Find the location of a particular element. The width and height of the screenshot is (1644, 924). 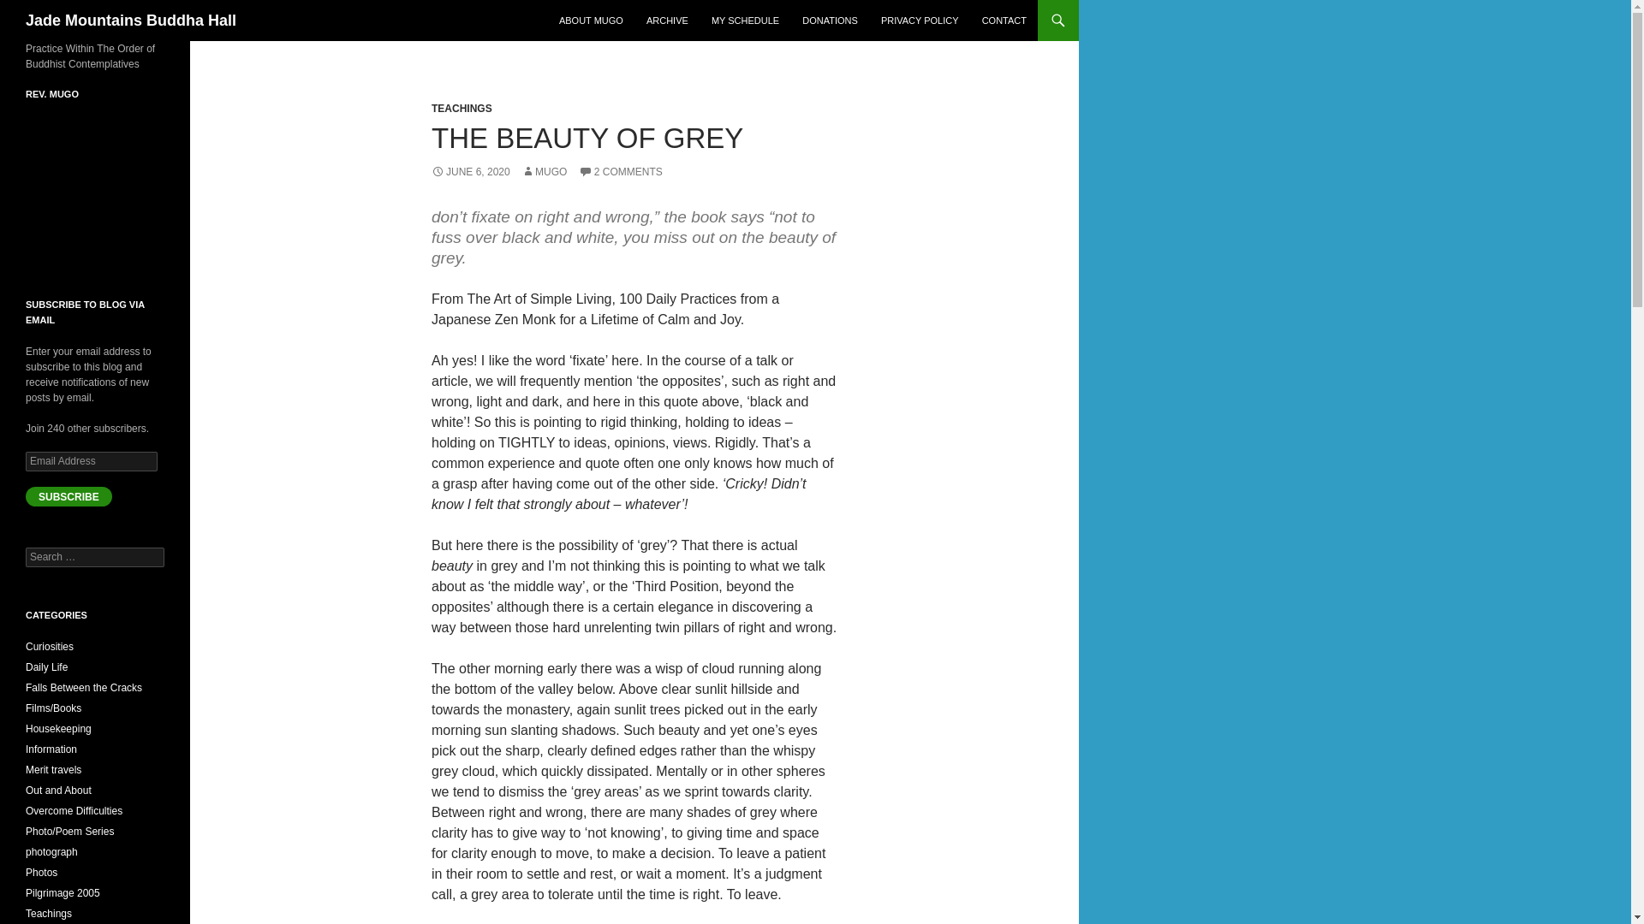

Falls Between the Cracks is located at coordinates (84, 688).